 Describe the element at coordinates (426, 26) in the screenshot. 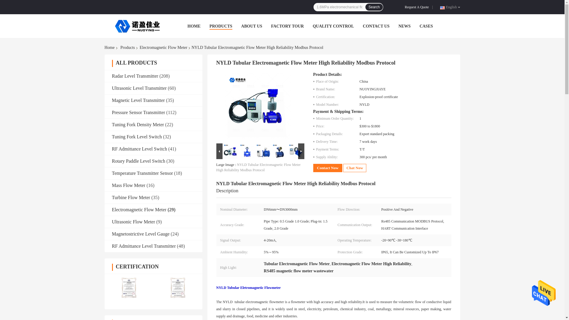

I see `CASES` at that location.